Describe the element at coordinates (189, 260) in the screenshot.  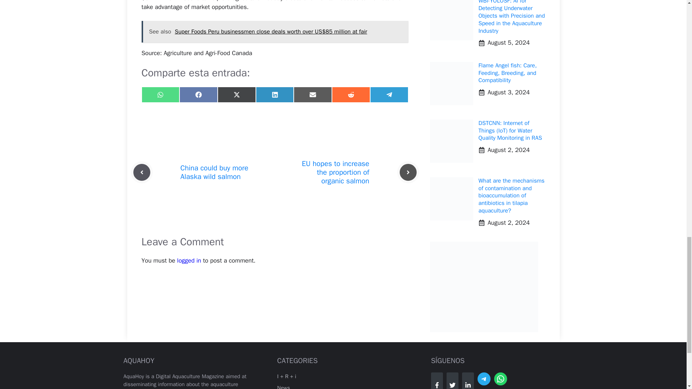
I see `logged in` at that location.